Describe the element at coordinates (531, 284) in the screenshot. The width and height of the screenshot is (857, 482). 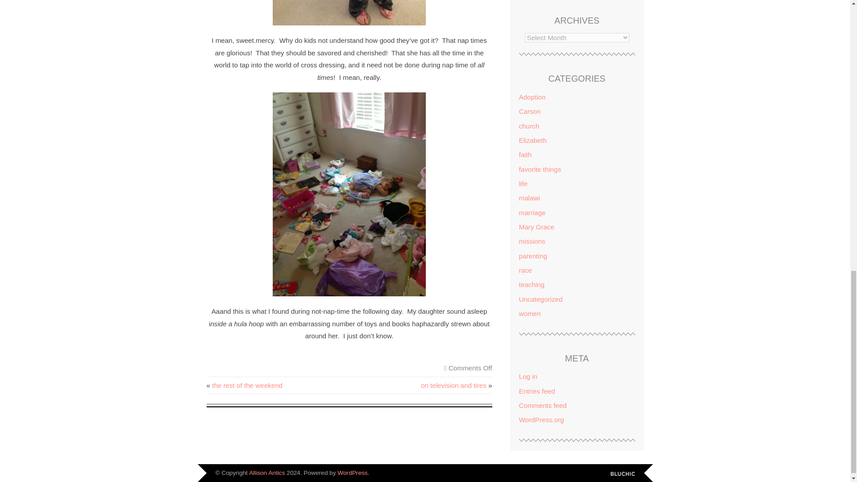
I see `teaching` at that location.